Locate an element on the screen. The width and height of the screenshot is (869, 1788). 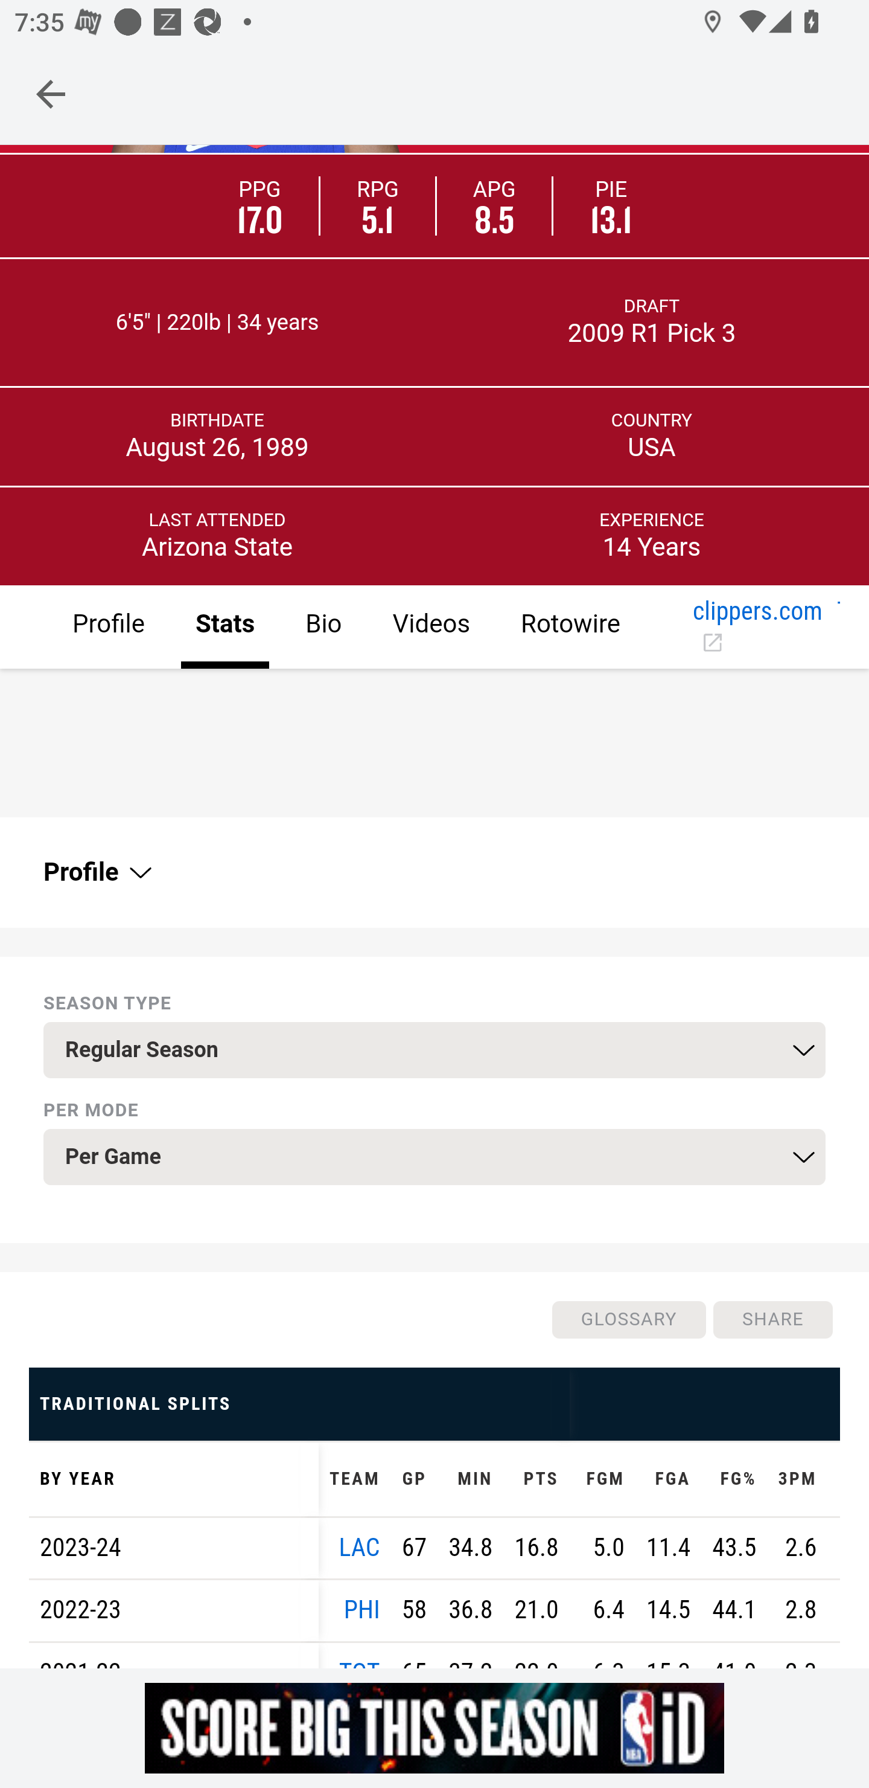
MIN is located at coordinates (470, 1479).